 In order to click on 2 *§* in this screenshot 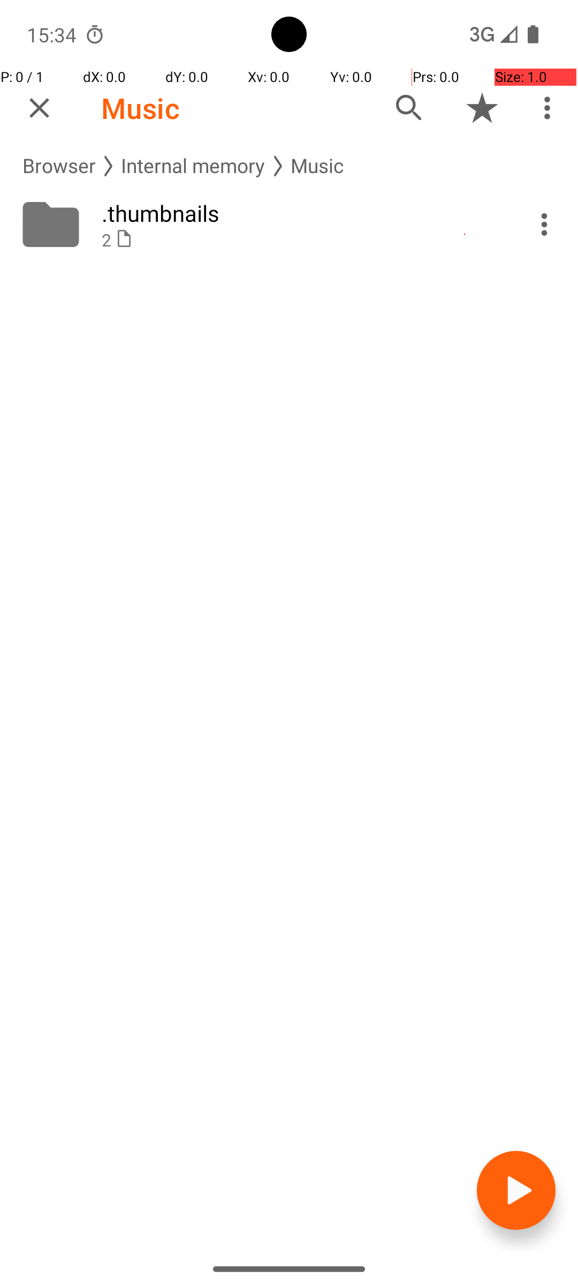, I will do `click(301, 240)`.